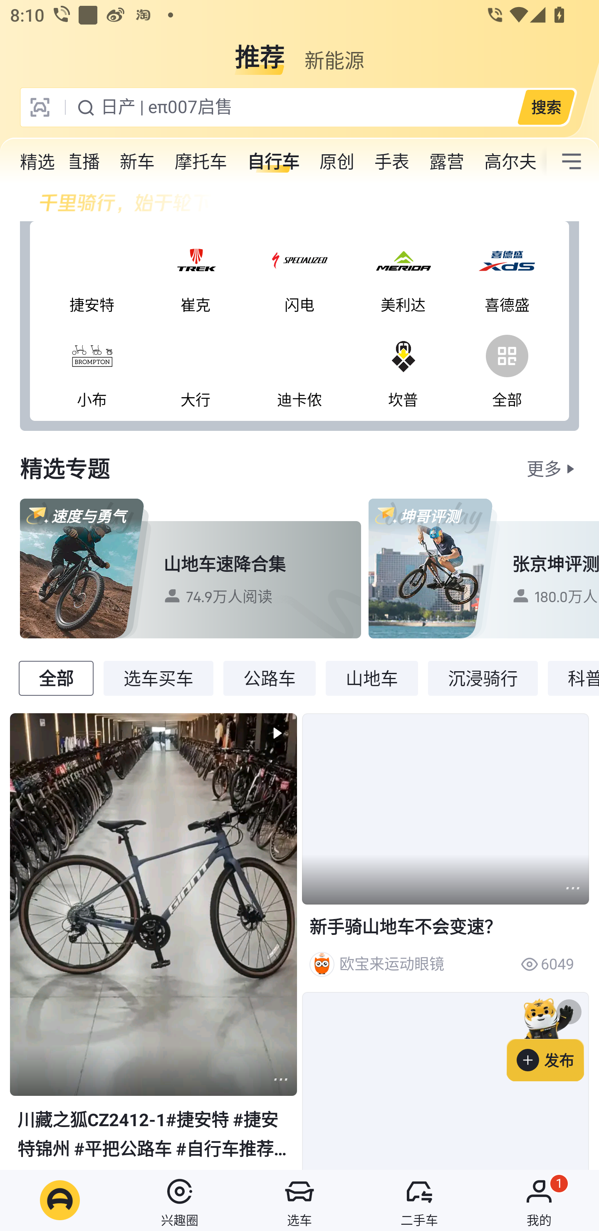  I want to click on  选车, so click(299, 1200).